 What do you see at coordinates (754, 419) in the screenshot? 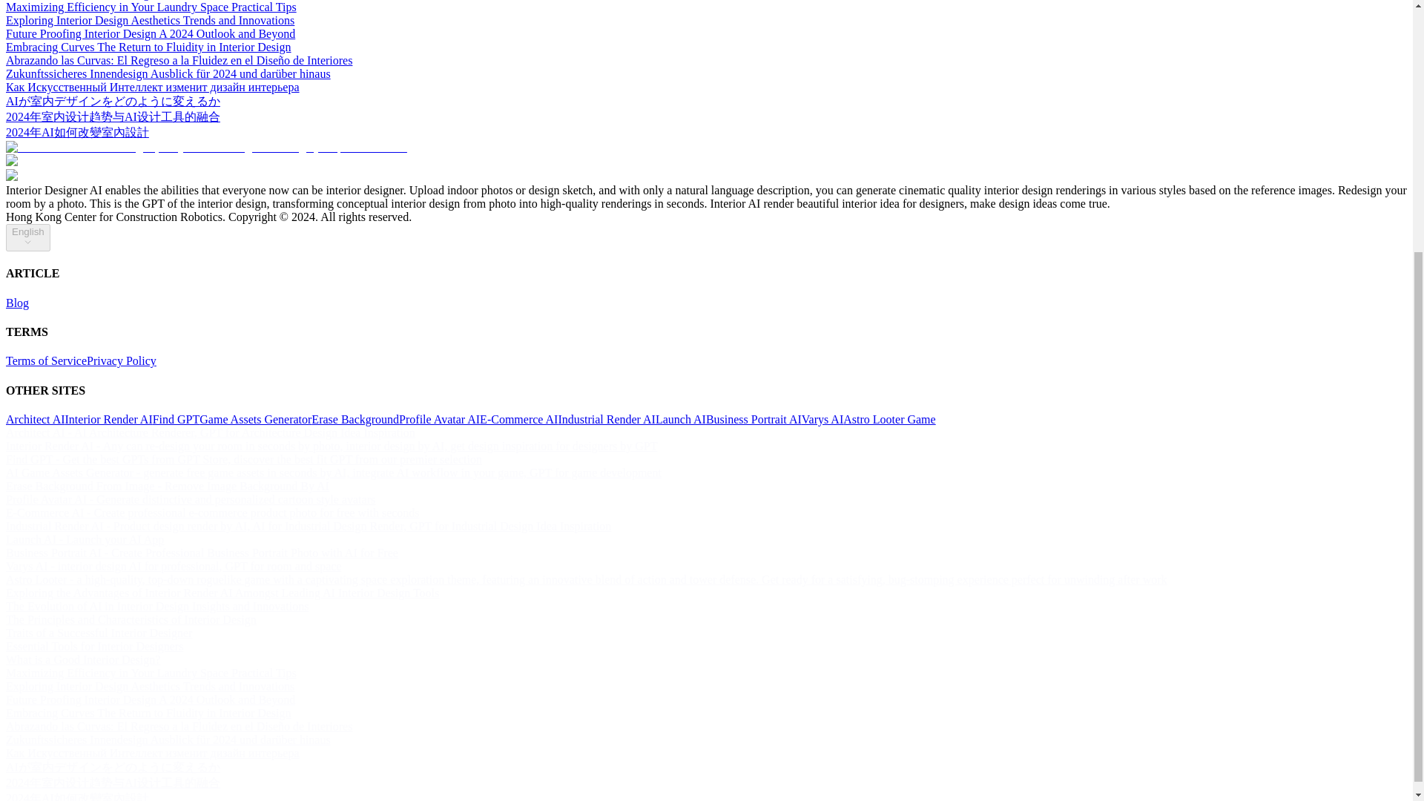
I see `Business Portrait AI` at bounding box center [754, 419].